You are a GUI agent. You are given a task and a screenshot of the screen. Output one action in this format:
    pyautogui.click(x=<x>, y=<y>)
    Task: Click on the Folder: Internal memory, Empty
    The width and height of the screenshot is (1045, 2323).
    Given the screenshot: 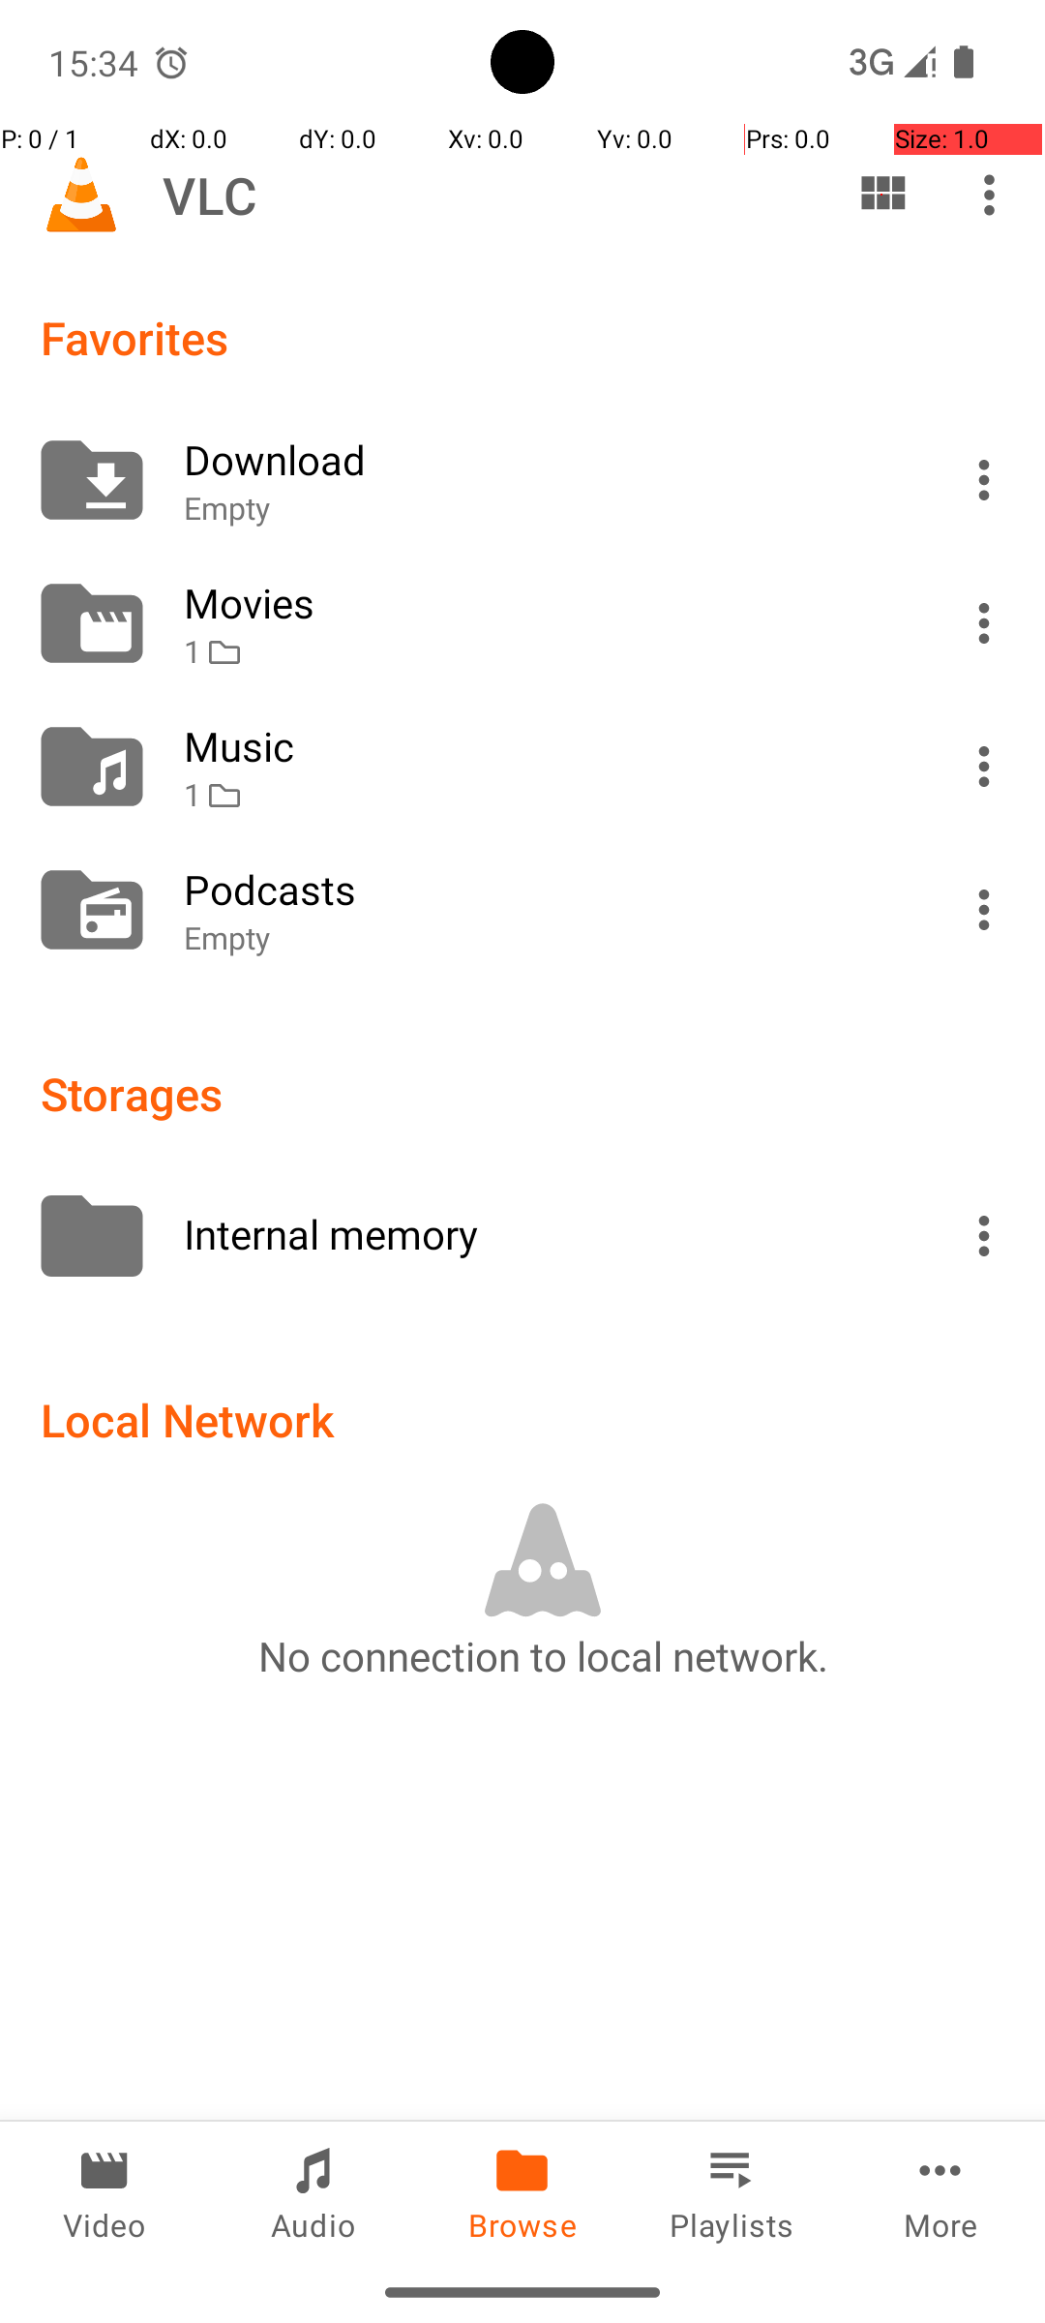 What is the action you would take?
    pyautogui.click(x=522, y=1236)
    